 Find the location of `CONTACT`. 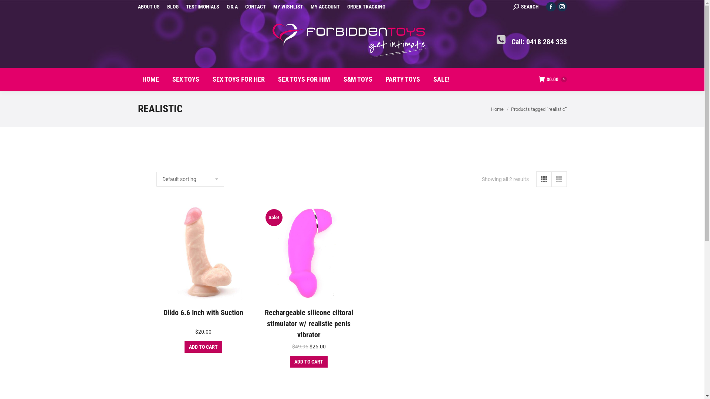

CONTACT is located at coordinates (255, 7).